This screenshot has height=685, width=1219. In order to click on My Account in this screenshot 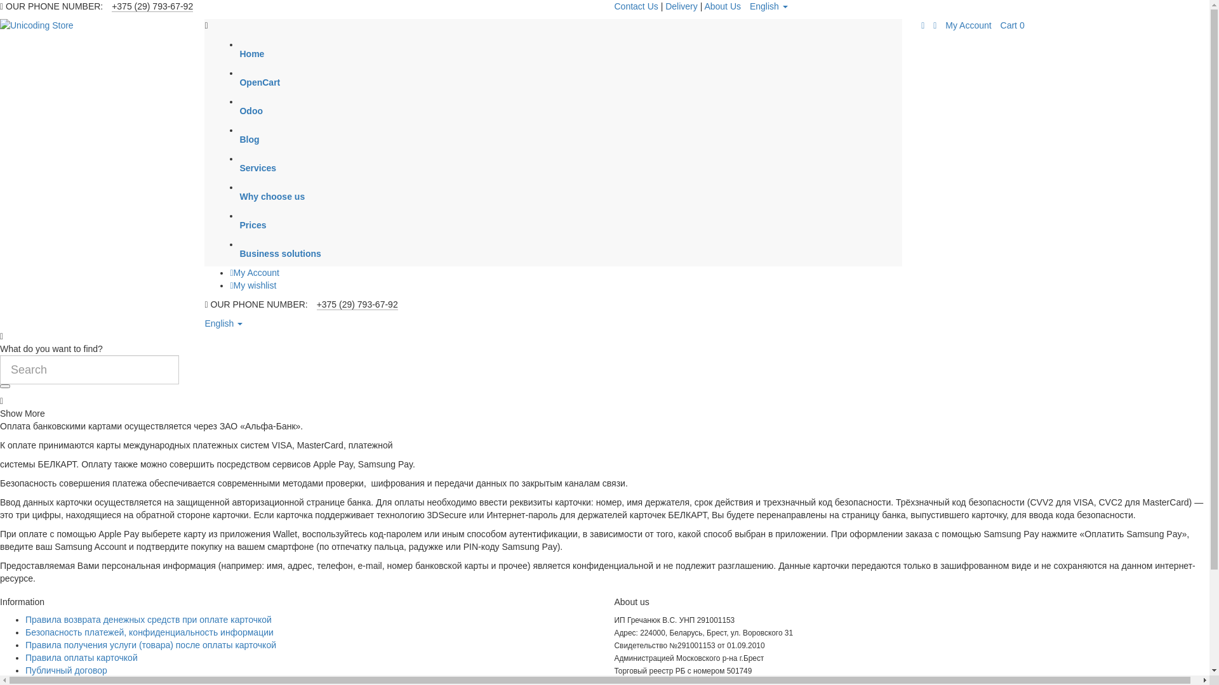, I will do `click(255, 273)`.